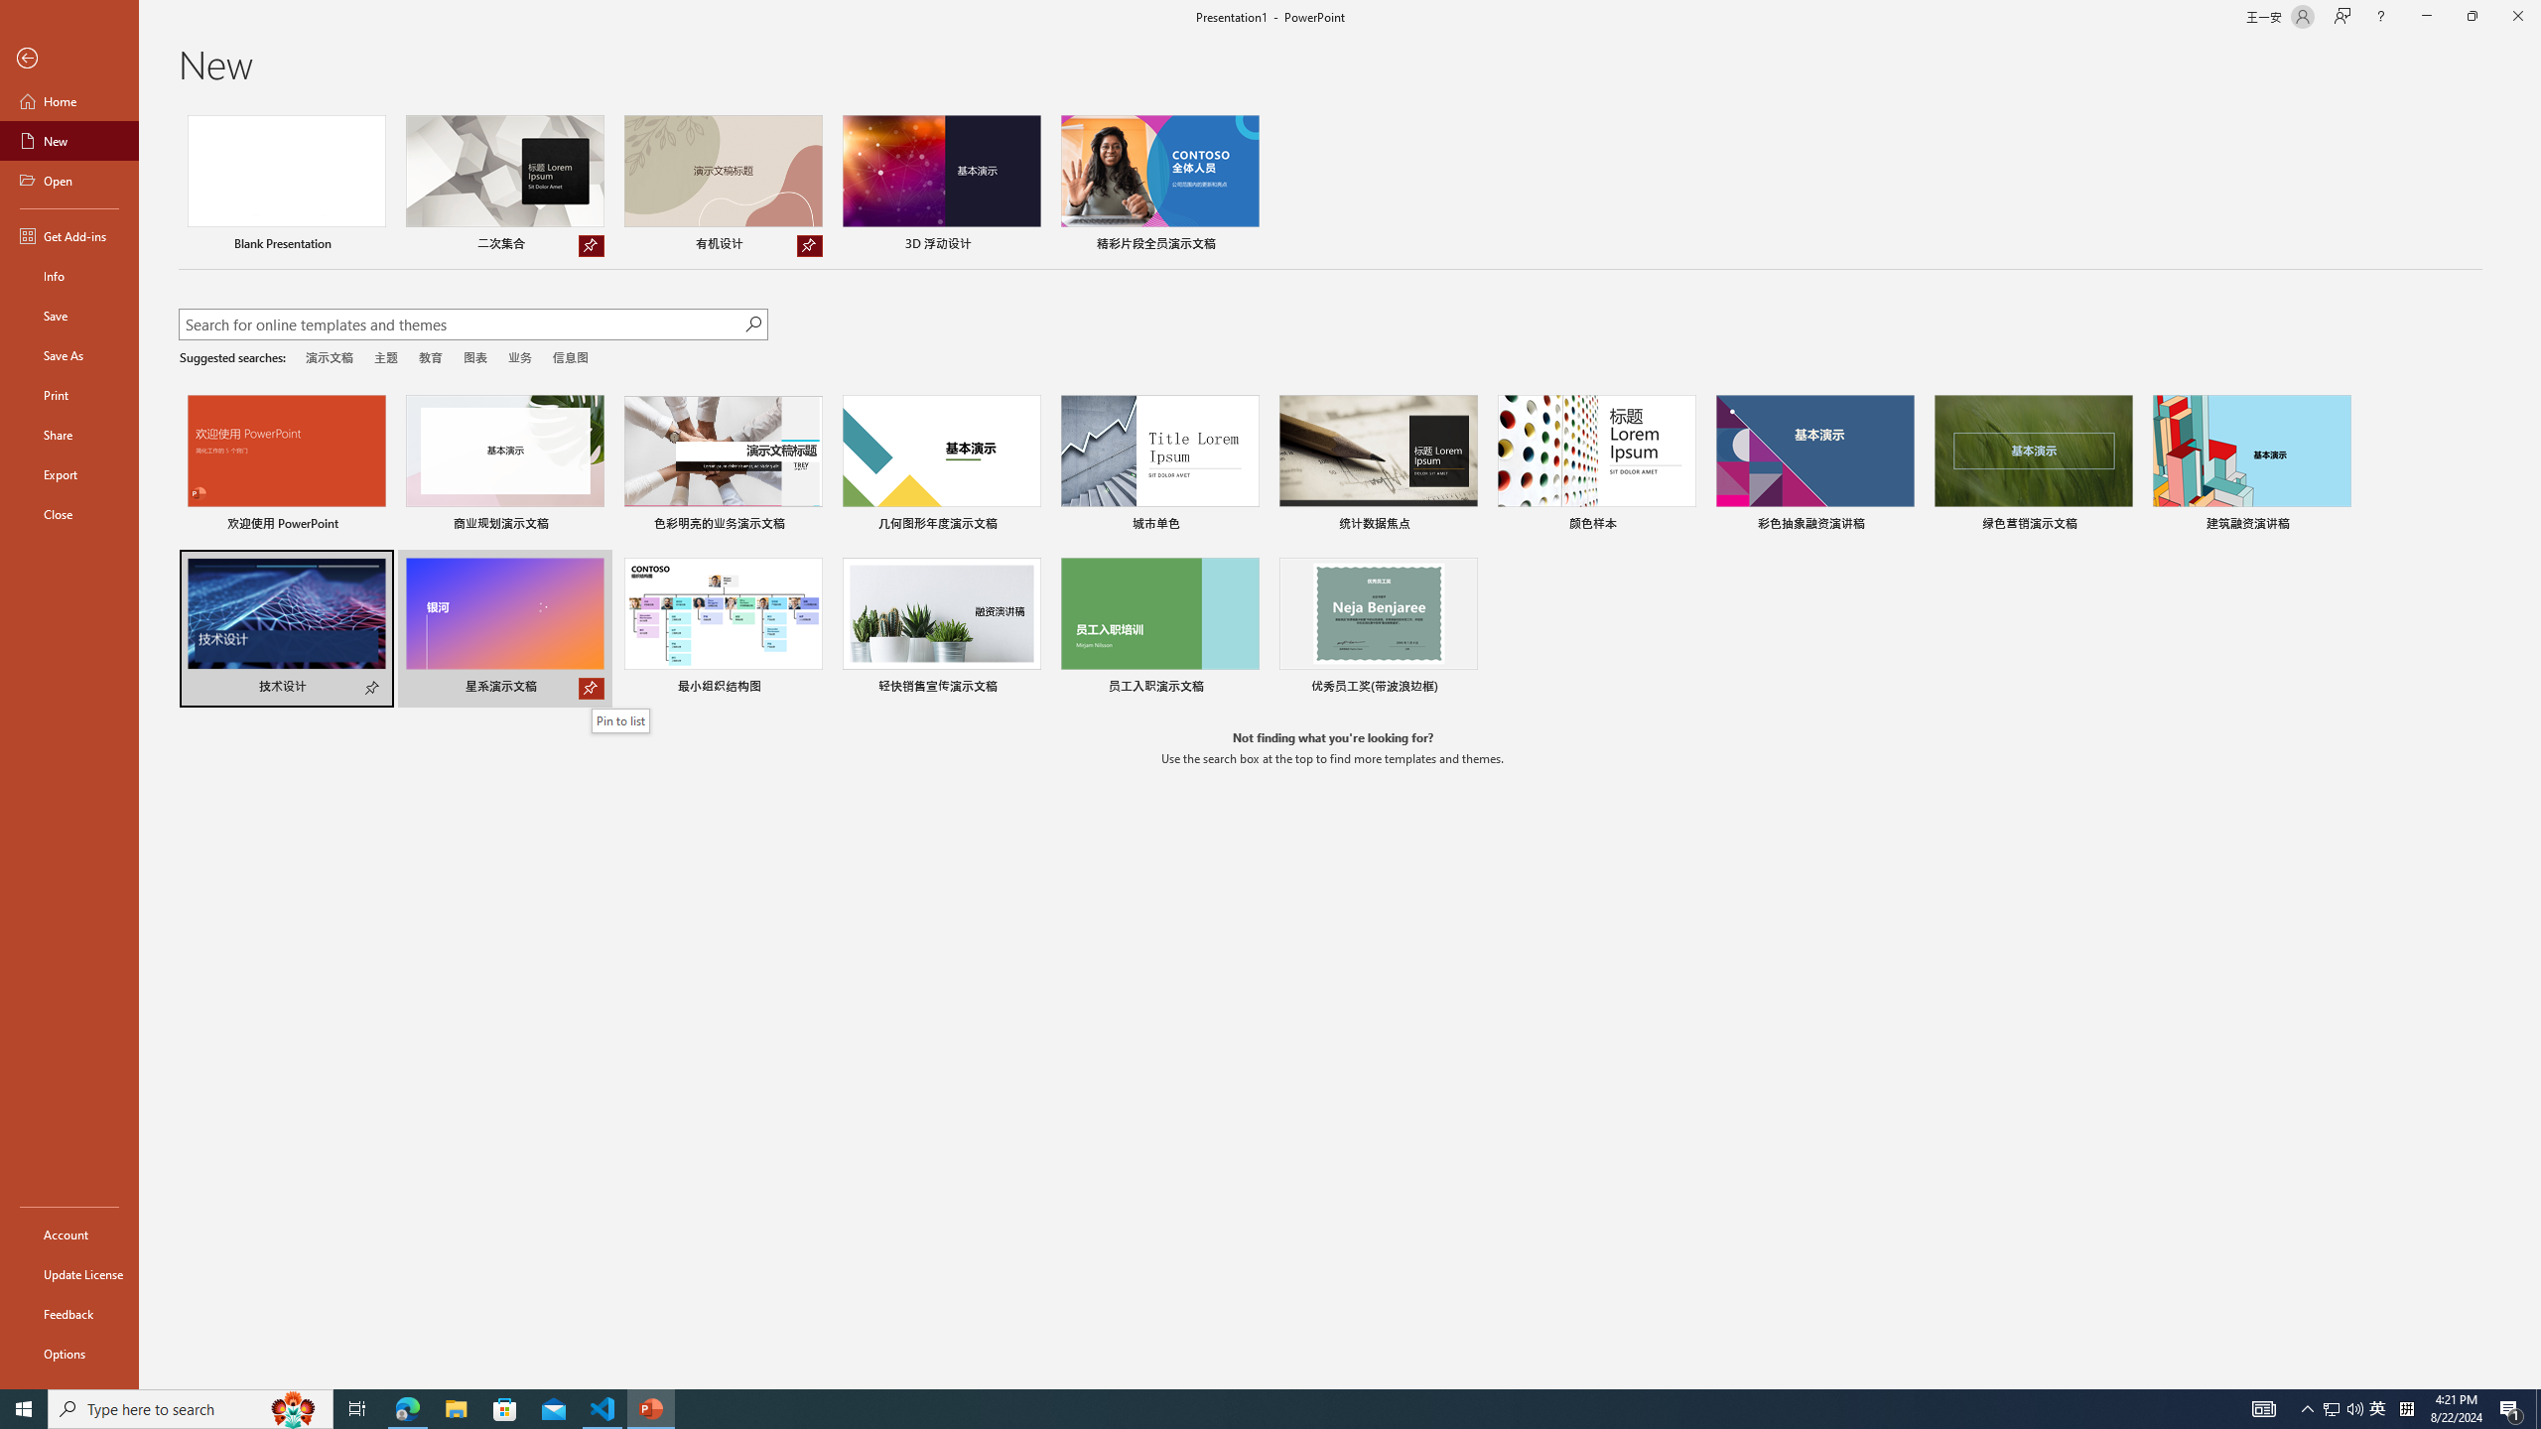  Describe the element at coordinates (2532, 746) in the screenshot. I see `Class: NetUIScrollBar` at that location.